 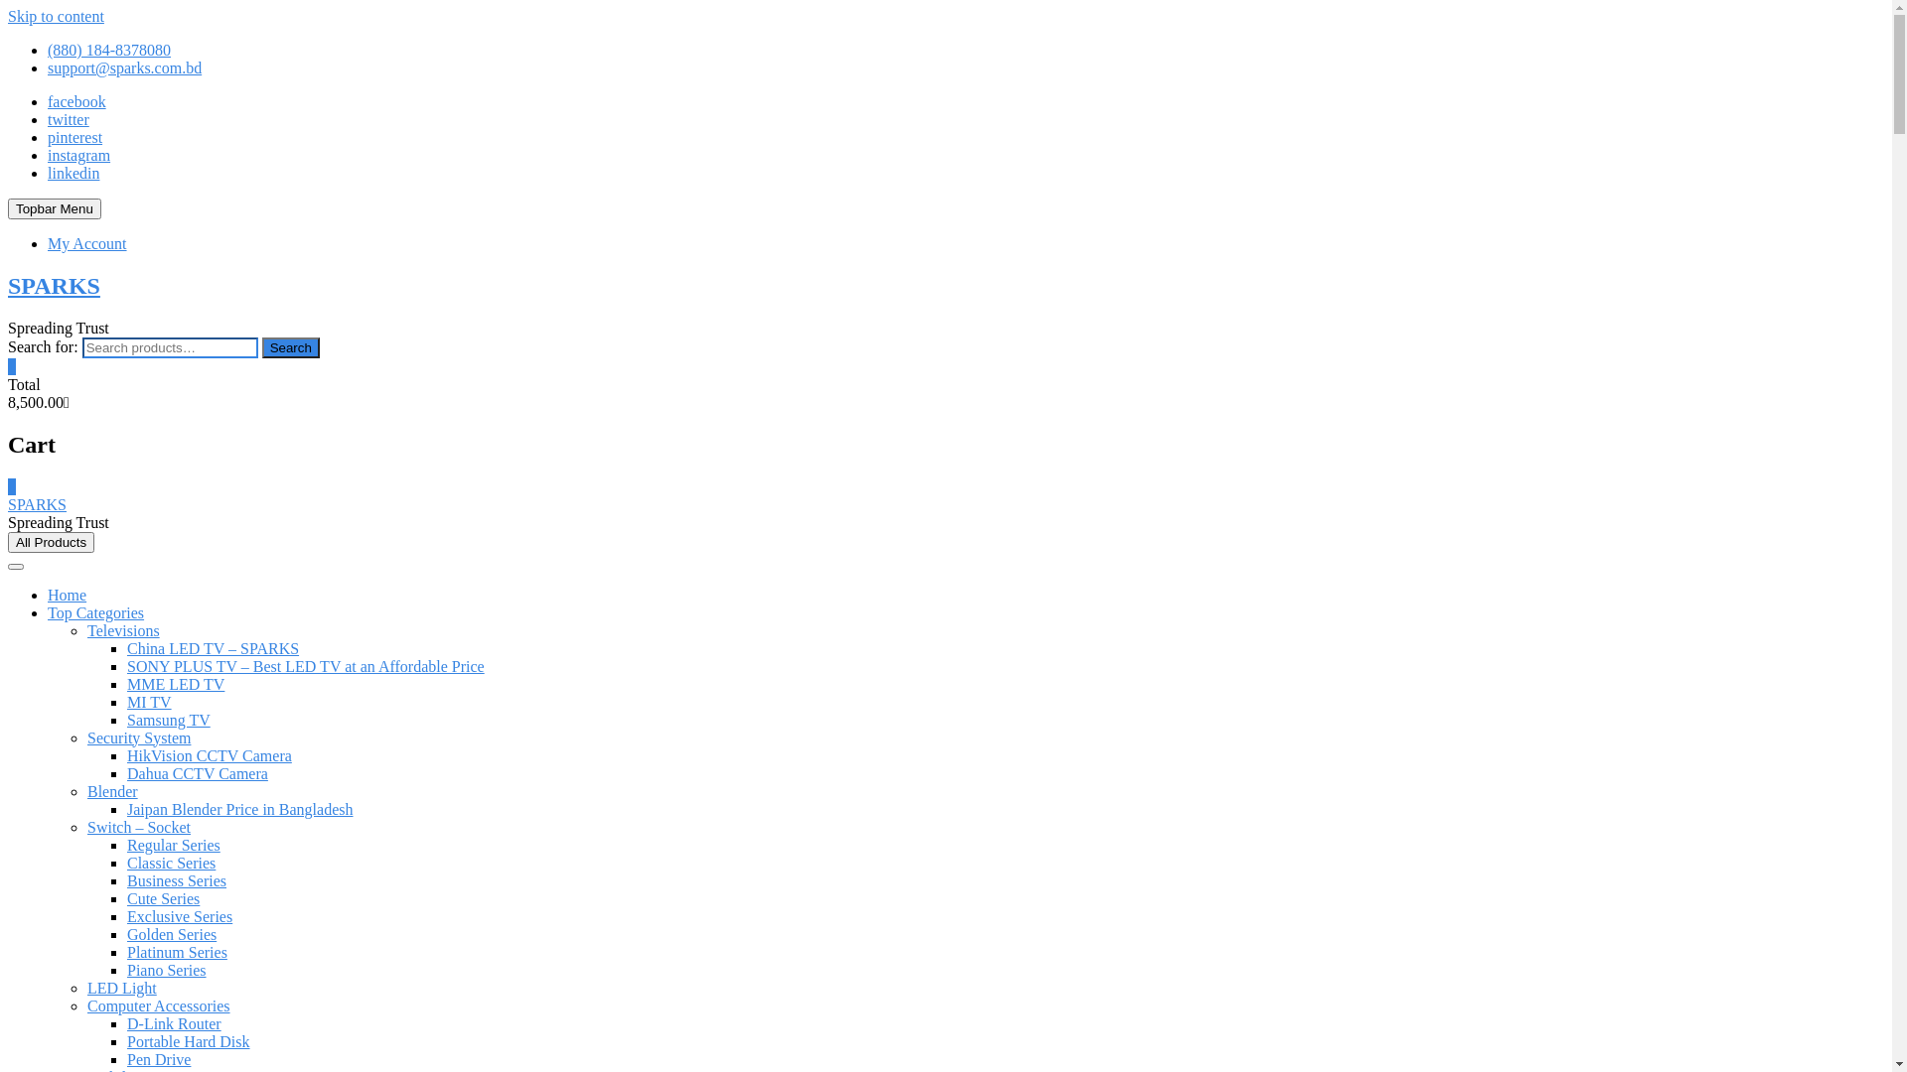 What do you see at coordinates (159, 1060) in the screenshot?
I see `Pen Drive` at bounding box center [159, 1060].